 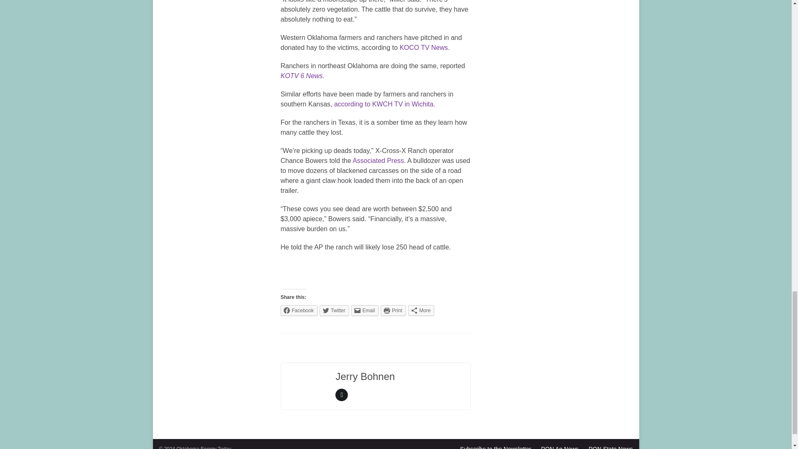 I want to click on Email, so click(x=365, y=311).